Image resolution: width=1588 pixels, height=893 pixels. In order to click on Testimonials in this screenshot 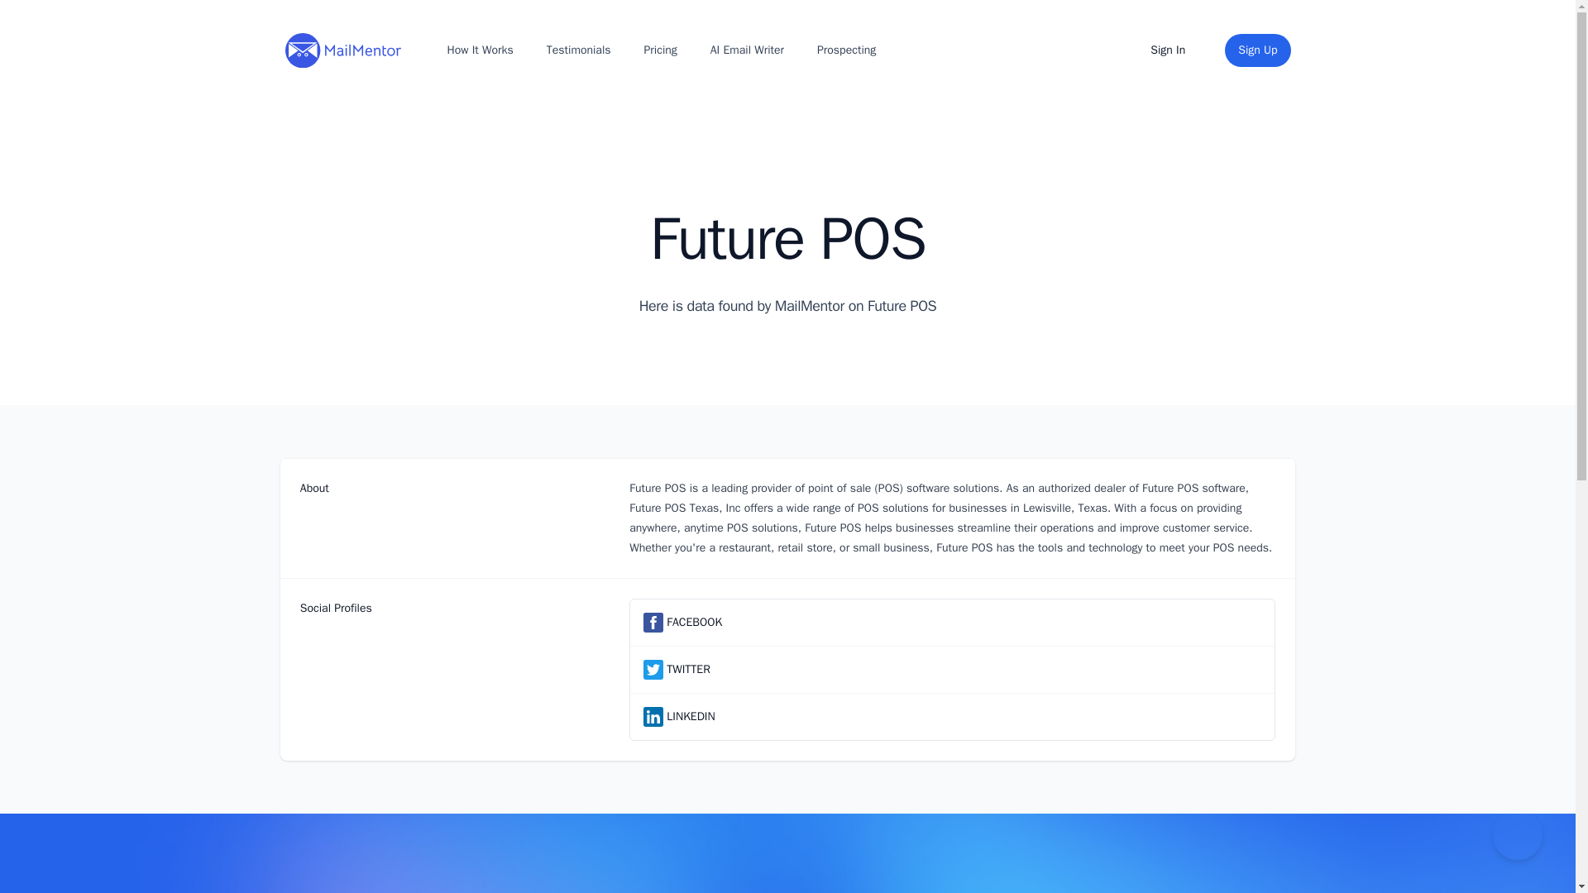, I will do `click(578, 50)`.